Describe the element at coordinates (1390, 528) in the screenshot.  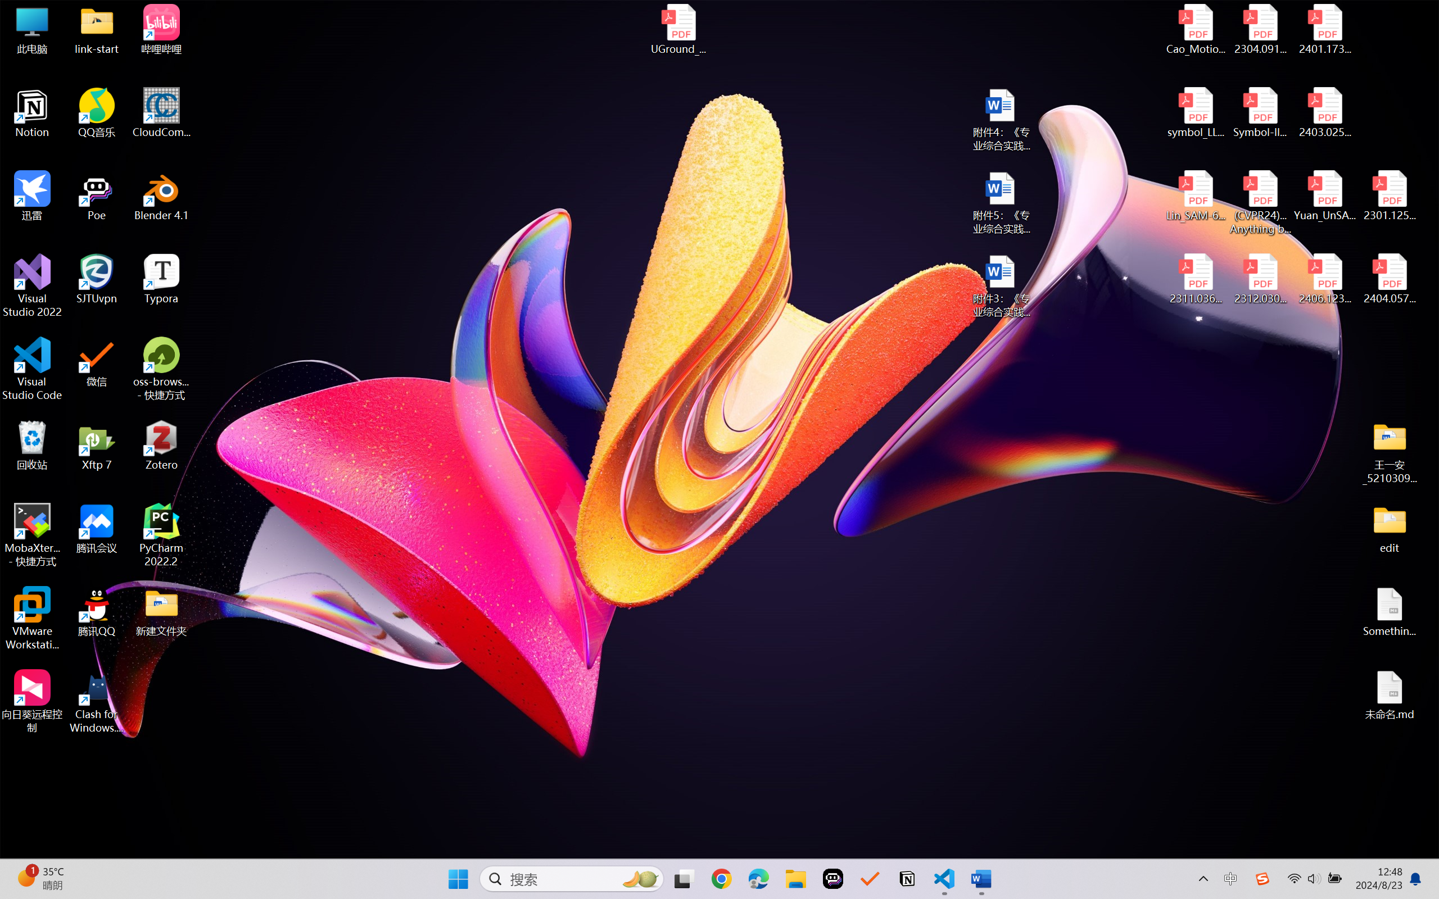
I see `edit` at that location.